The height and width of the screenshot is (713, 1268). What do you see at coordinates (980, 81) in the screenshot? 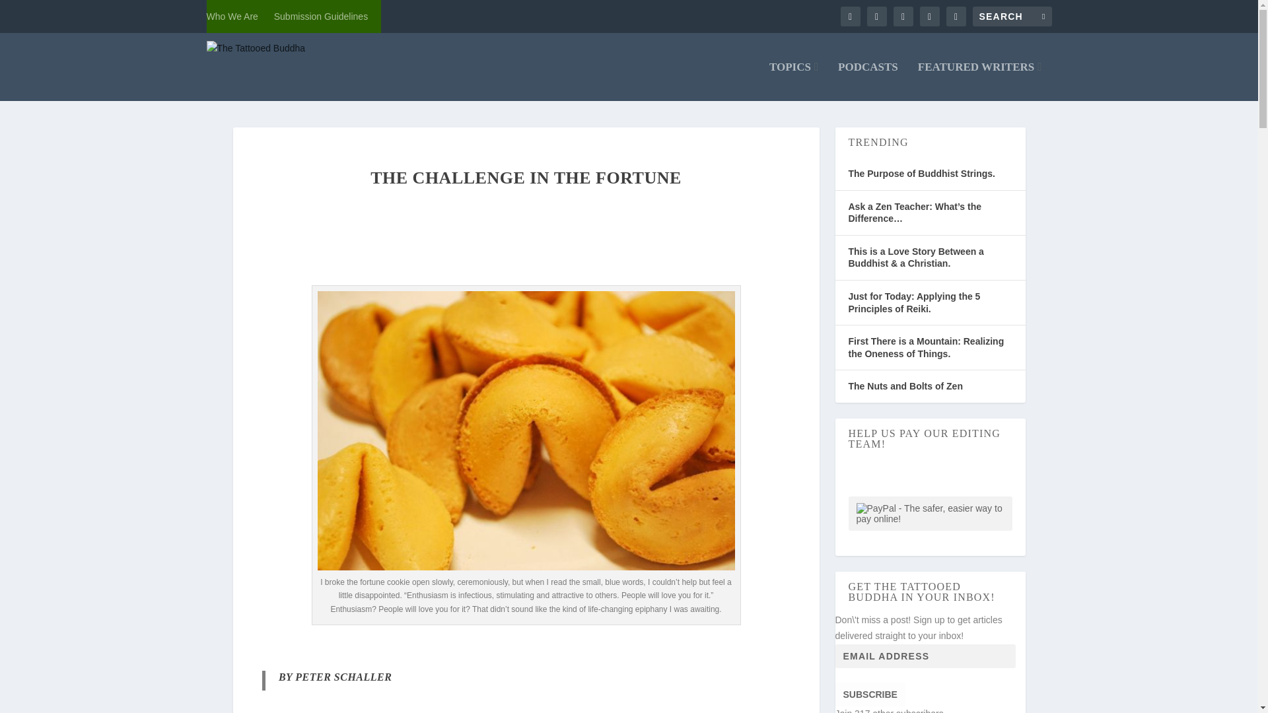
I see `FEATURED WRITERS` at bounding box center [980, 81].